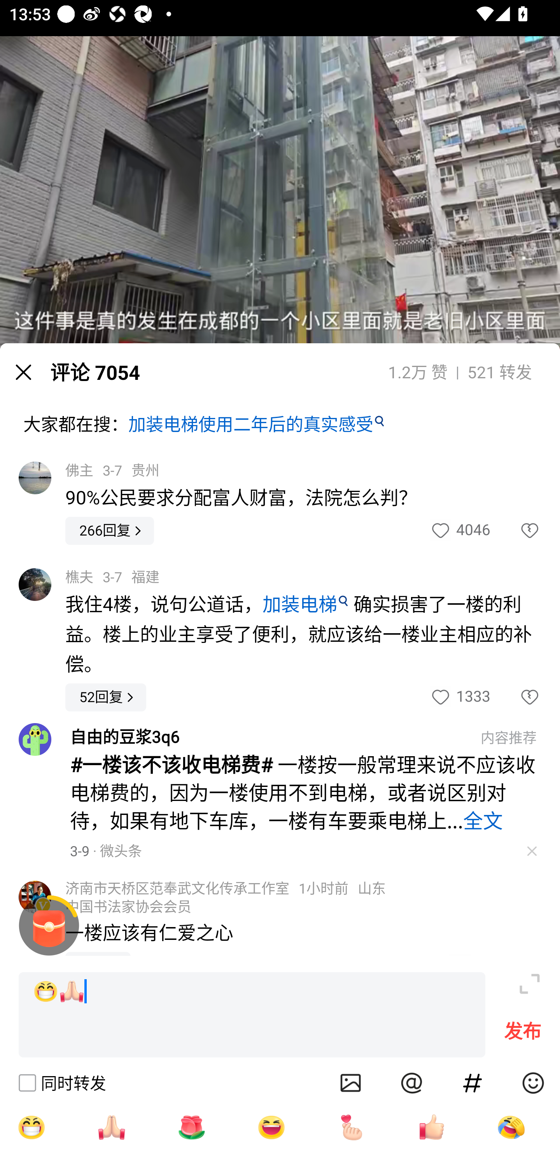 This screenshot has width=560, height=1152. Describe the element at coordinates (533, 1083) in the screenshot. I see `表情` at that location.